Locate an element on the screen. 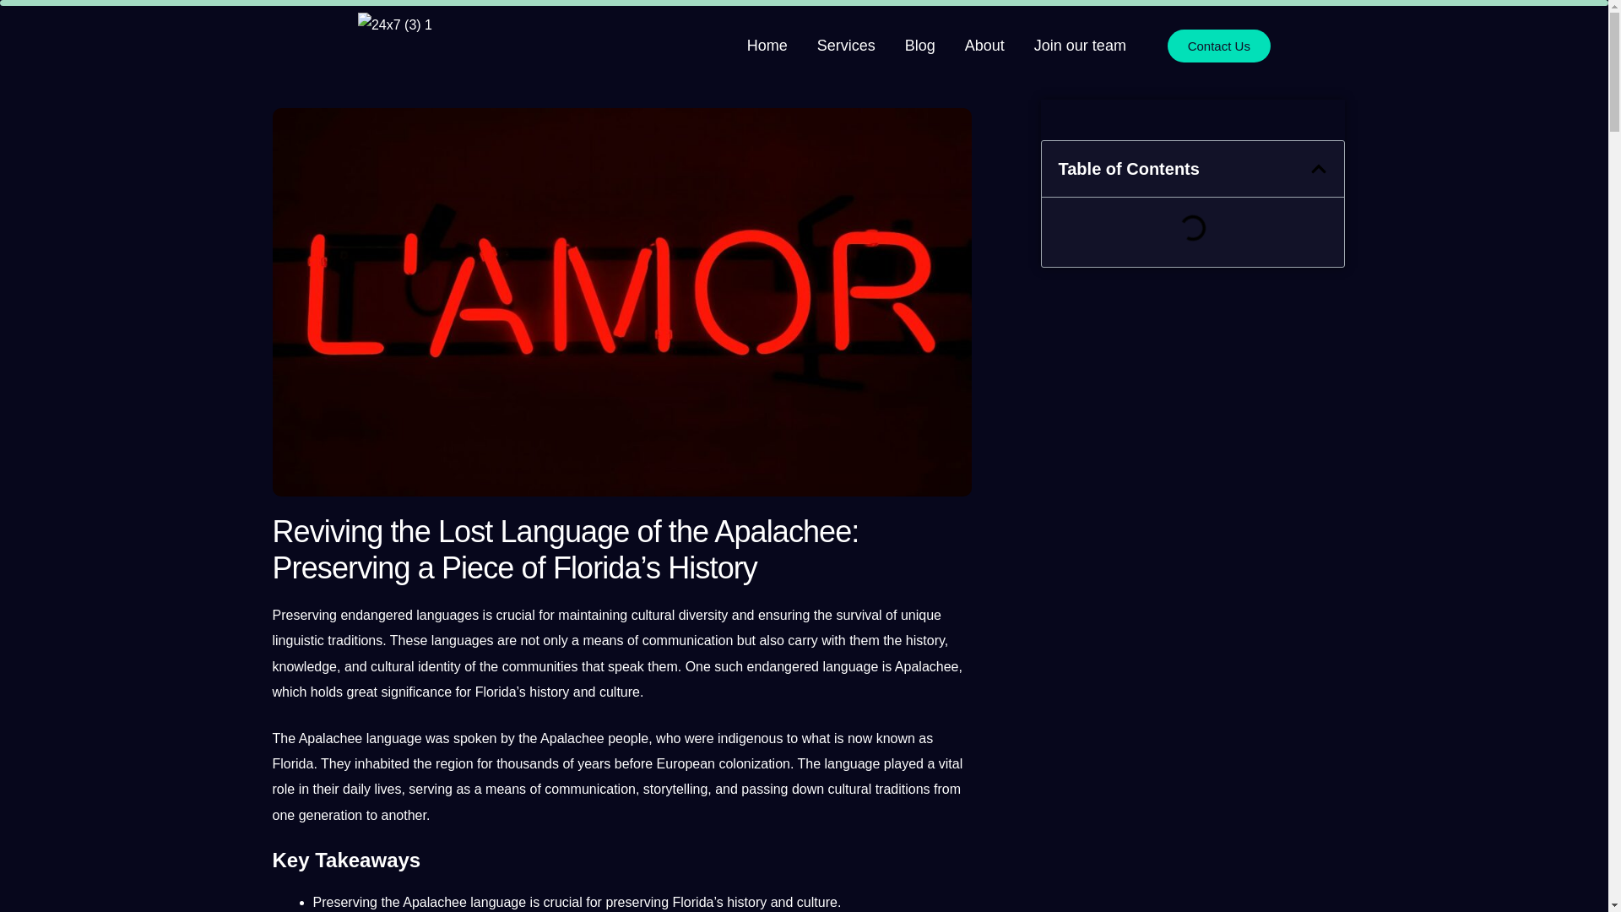 The image size is (1621, 912). languages is located at coordinates (447, 615).